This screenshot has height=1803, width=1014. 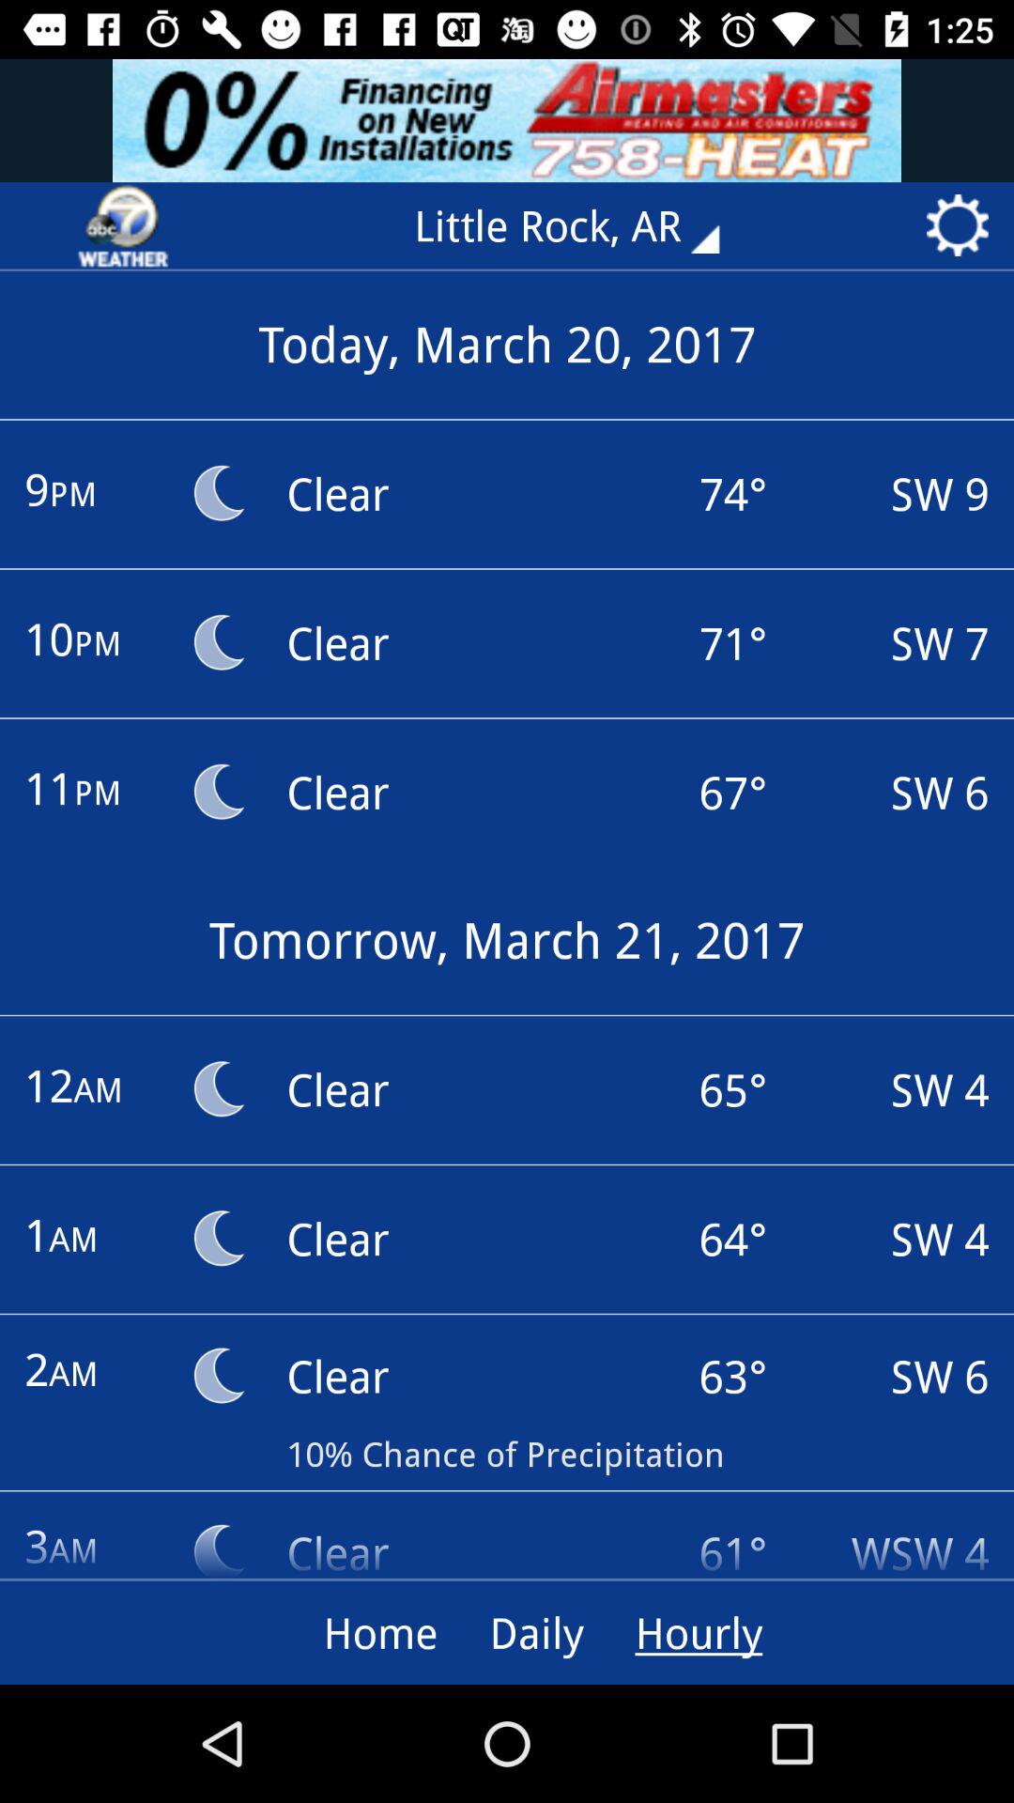 What do you see at coordinates (507, 120) in the screenshot?
I see `advertisement` at bounding box center [507, 120].